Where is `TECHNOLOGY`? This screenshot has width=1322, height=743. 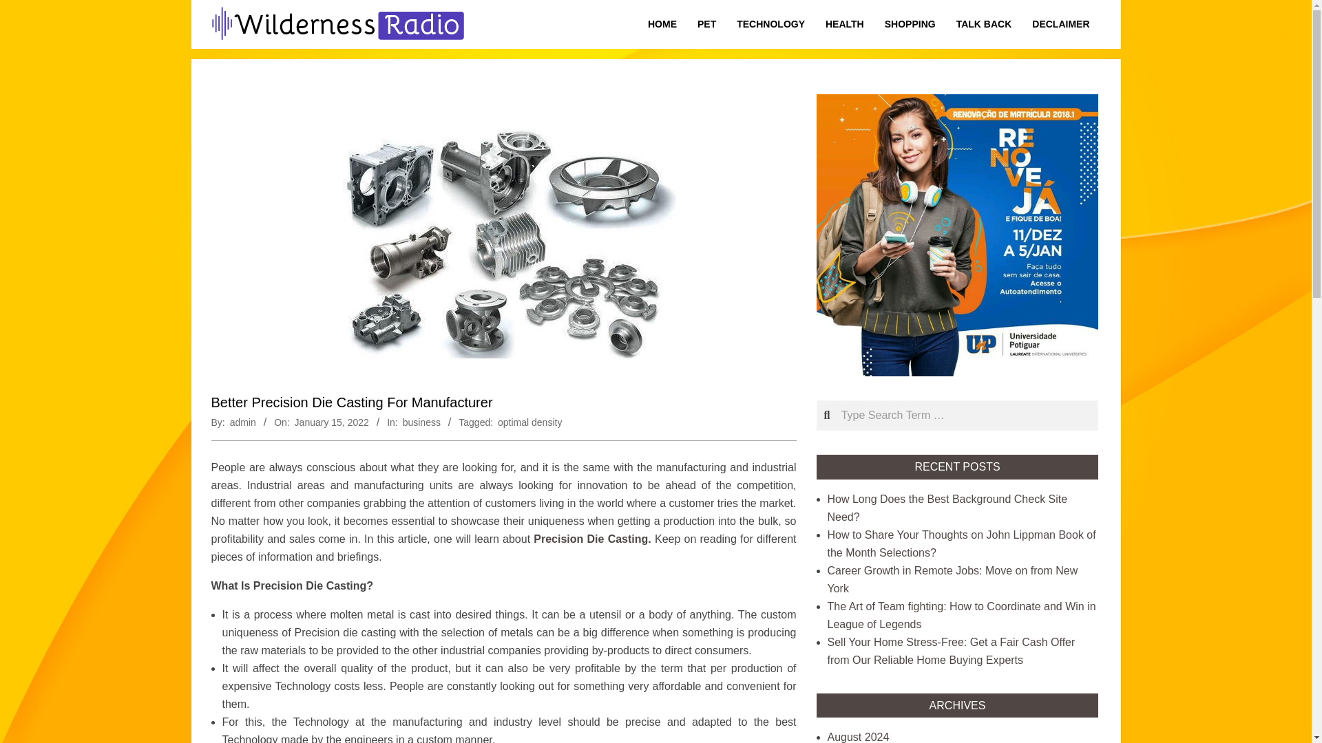 TECHNOLOGY is located at coordinates (770, 25).